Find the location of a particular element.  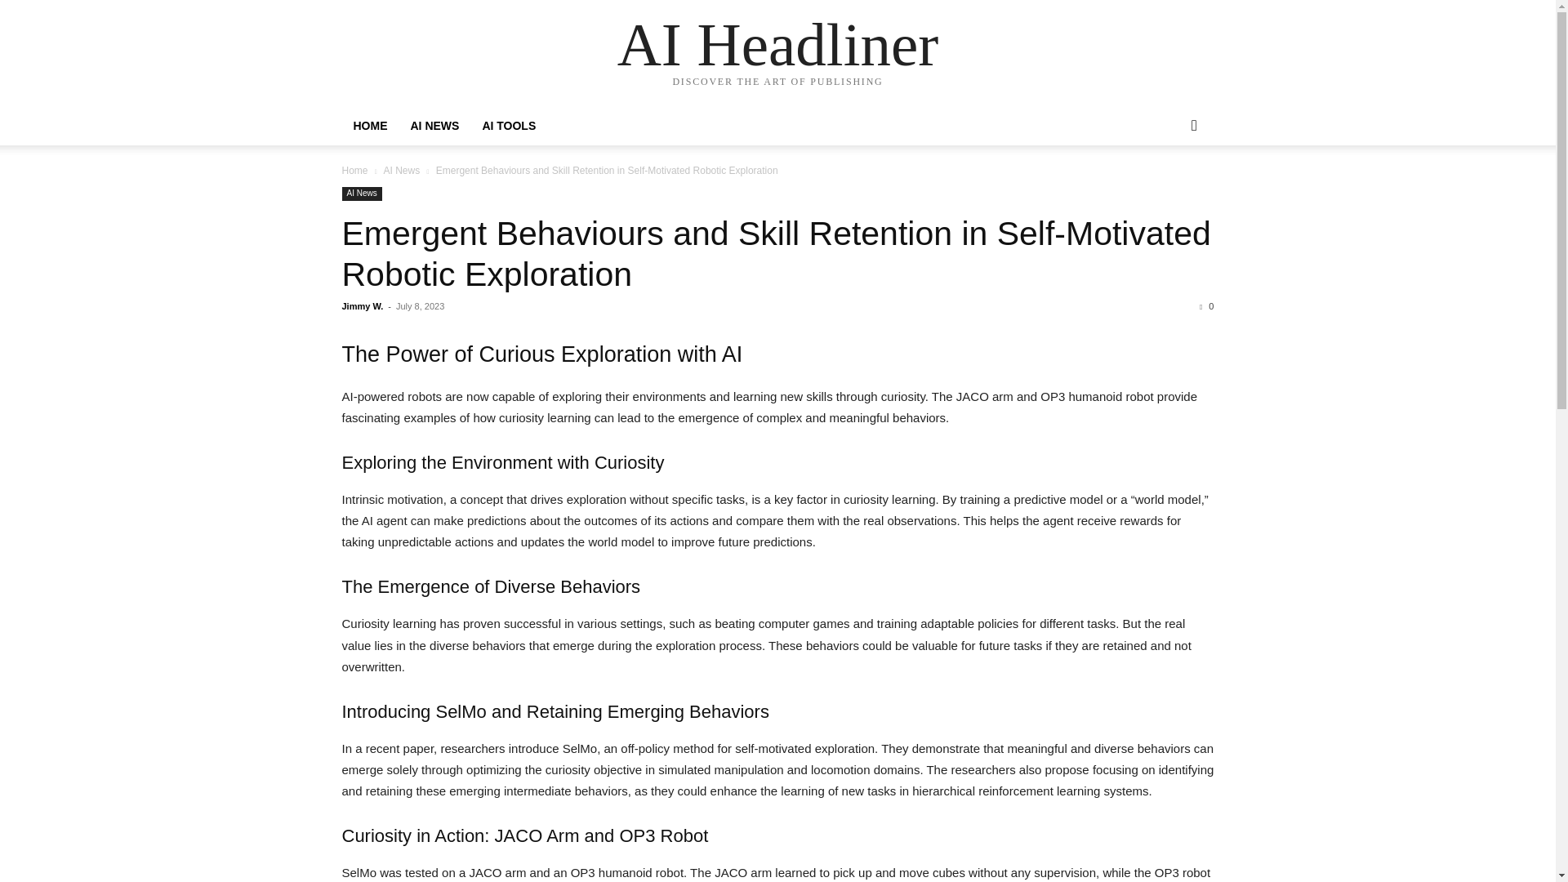

AI TOOLS is located at coordinates (509, 126).